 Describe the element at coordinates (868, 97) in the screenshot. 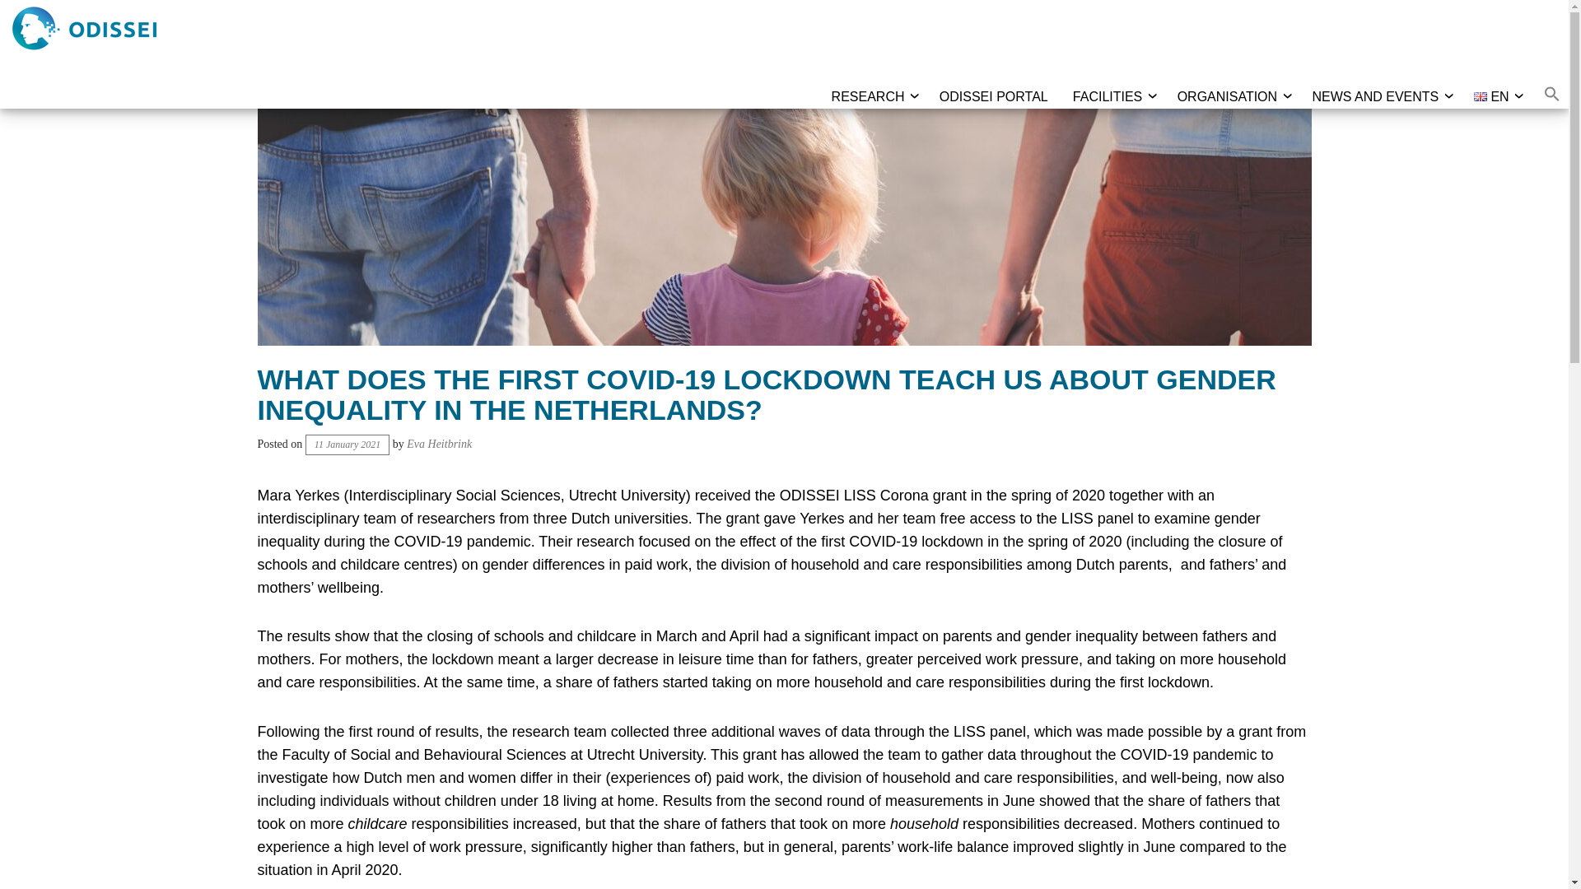

I see `RESEARCH` at that location.